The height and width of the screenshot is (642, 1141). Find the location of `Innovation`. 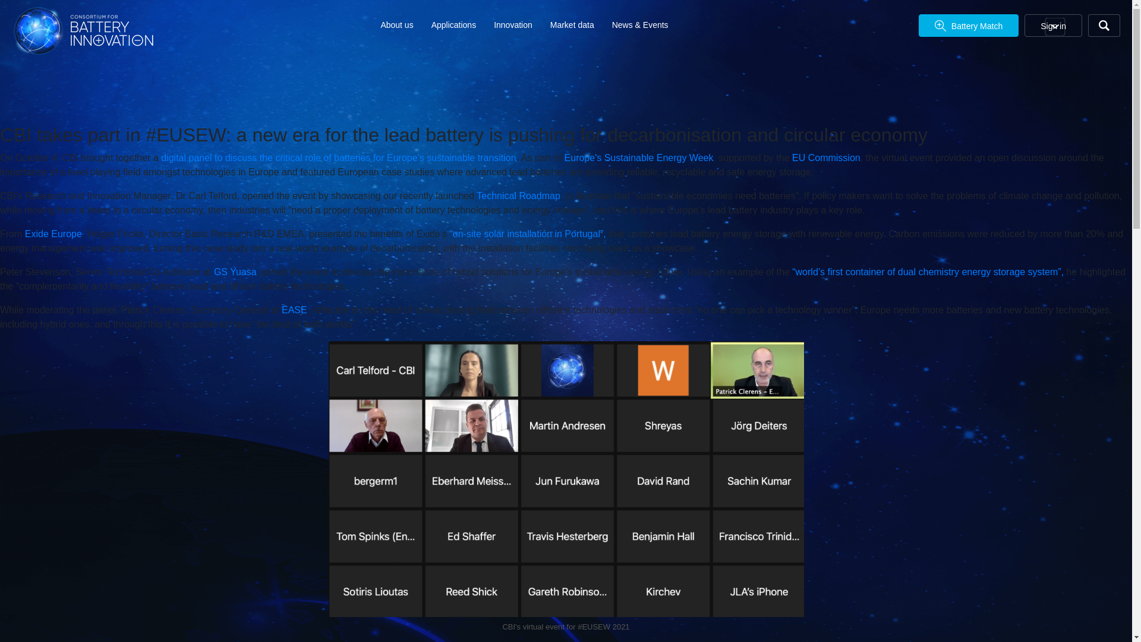

Innovation is located at coordinates (513, 24).